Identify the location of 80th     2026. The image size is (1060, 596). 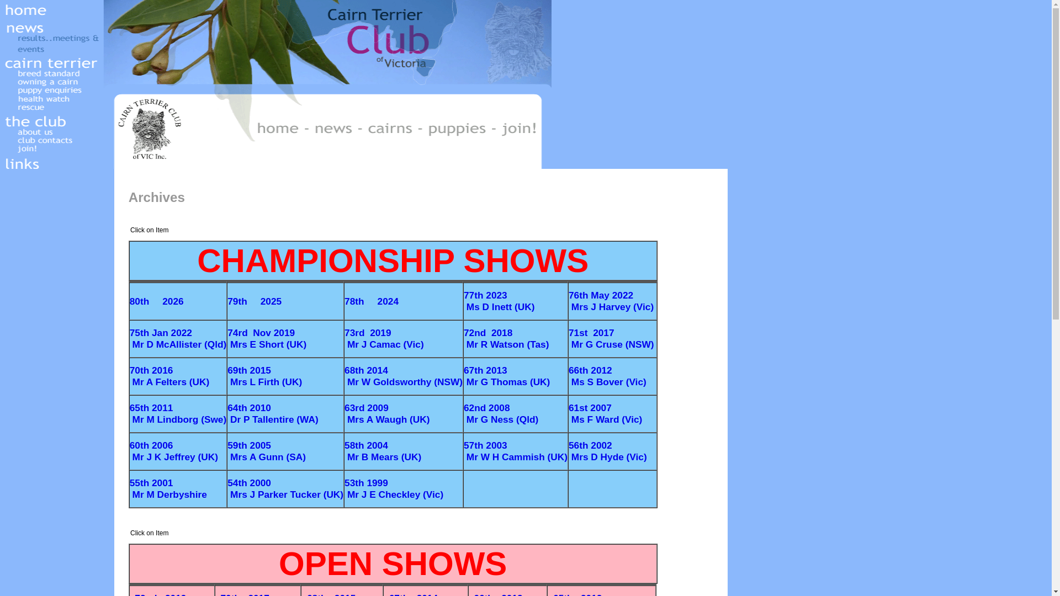
(157, 302).